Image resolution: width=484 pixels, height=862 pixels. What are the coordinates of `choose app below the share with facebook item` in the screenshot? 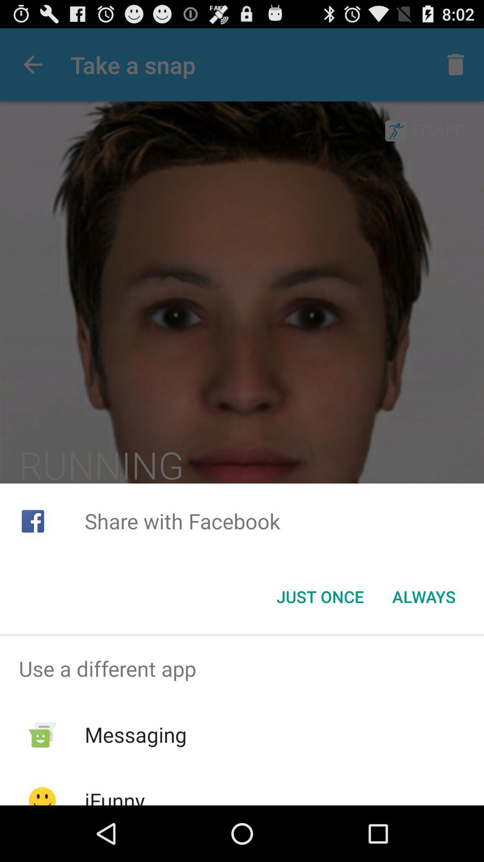 It's located at (320, 597).